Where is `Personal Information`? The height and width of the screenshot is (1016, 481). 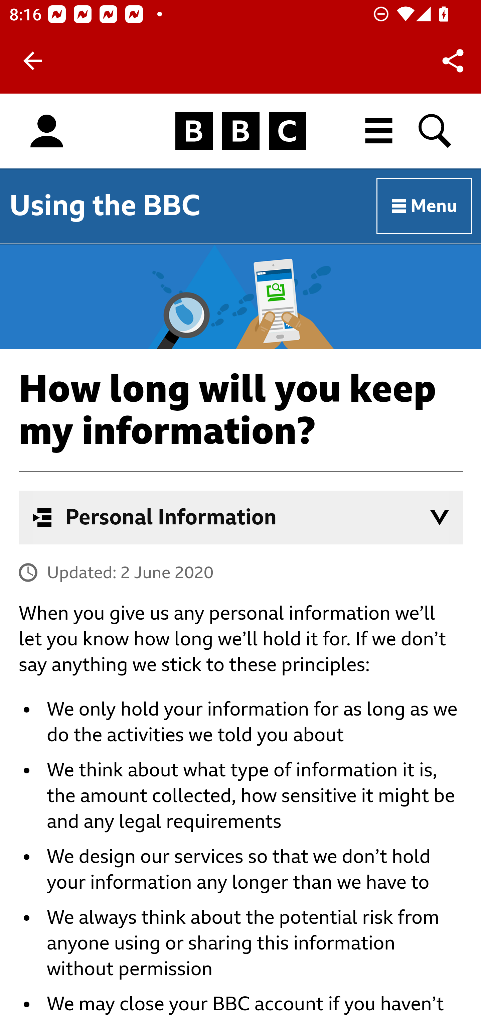 Personal Information is located at coordinates (241, 517).